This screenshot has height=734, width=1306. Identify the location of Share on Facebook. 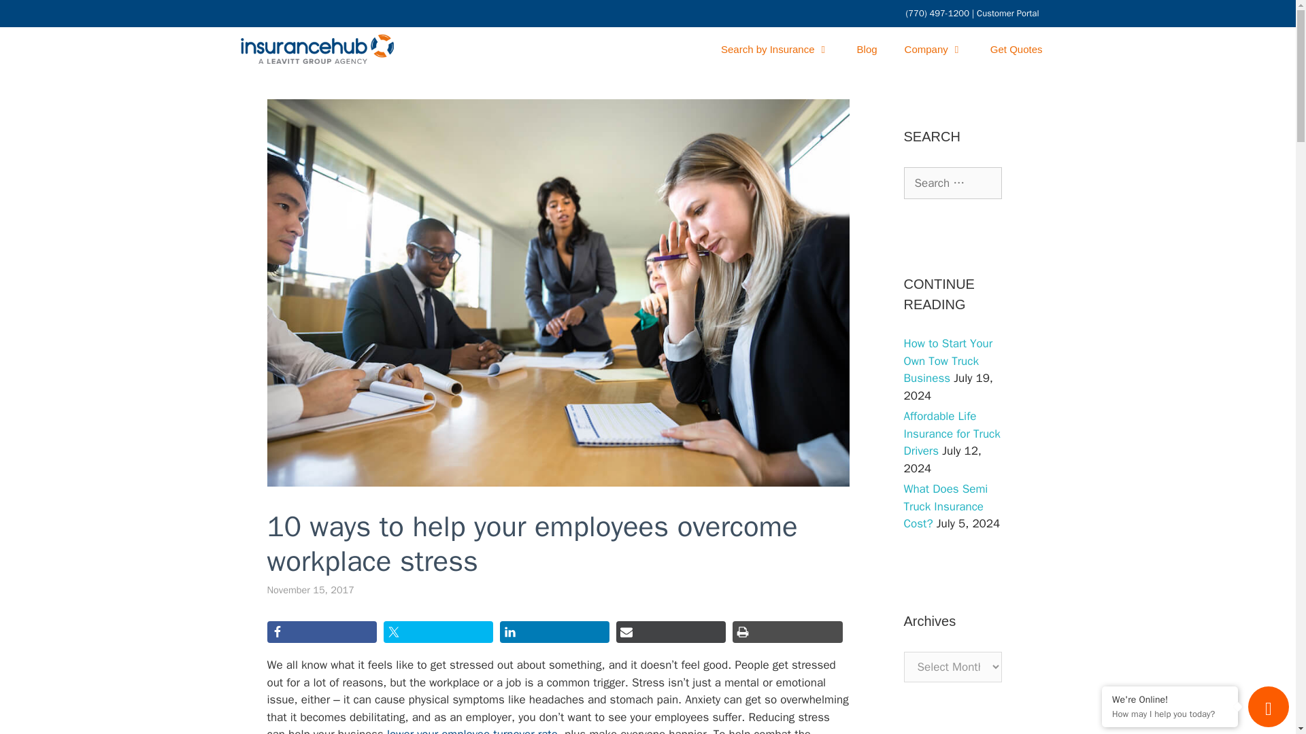
(321, 632).